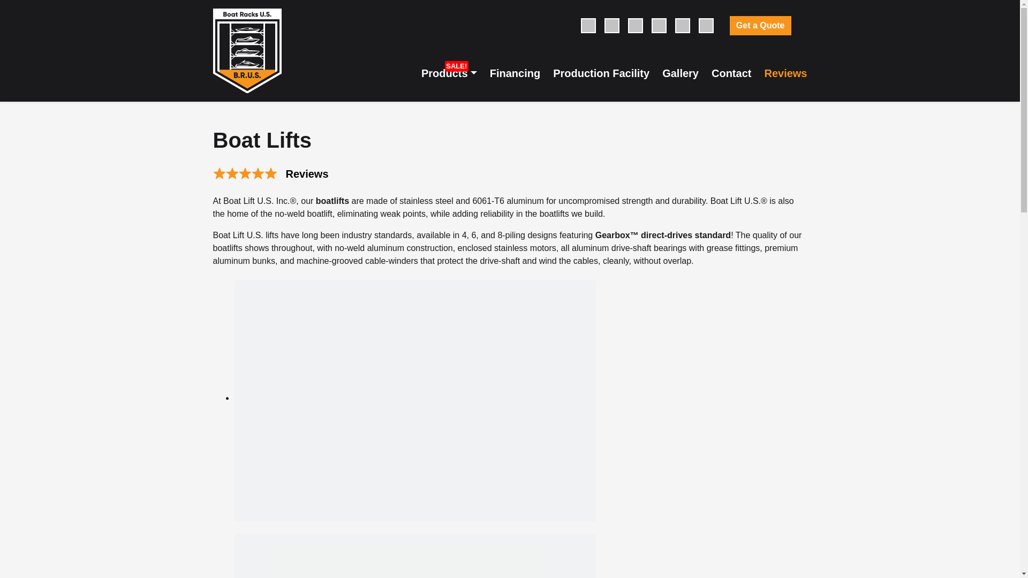 The image size is (1028, 578). Describe the element at coordinates (760, 26) in the screenshot. I see `Get a Quote` at that location.